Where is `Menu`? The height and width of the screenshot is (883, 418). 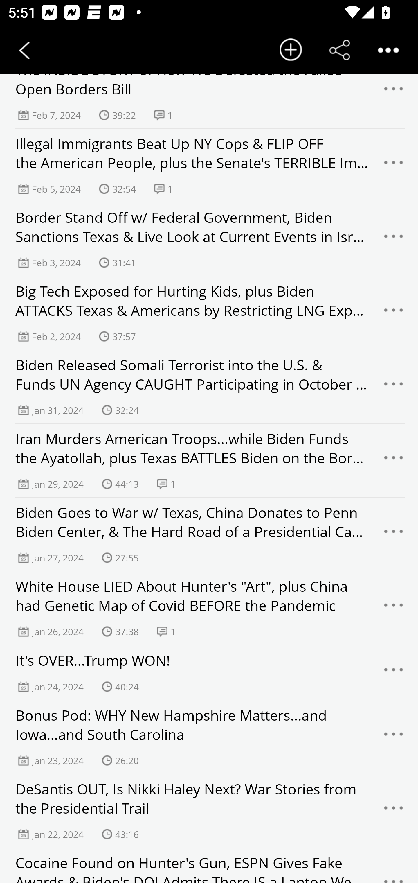 Menu is located at coordinates (394, 608).